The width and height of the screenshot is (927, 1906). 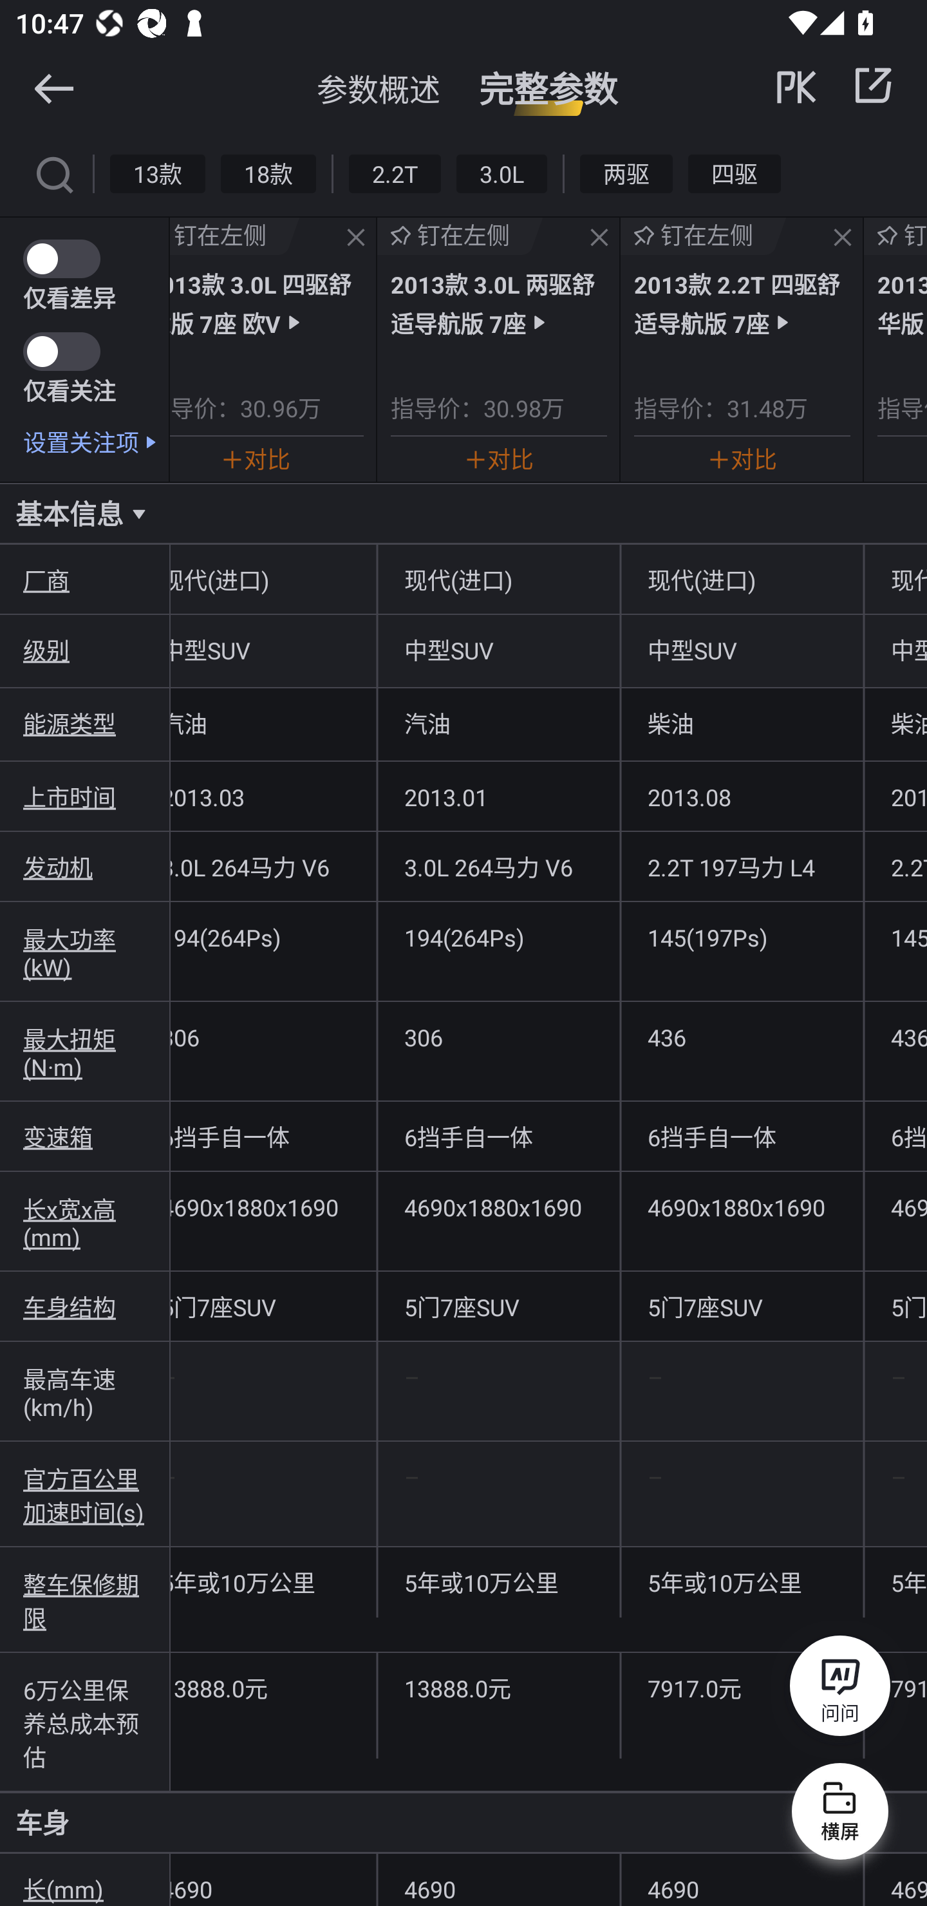 I want to click on  钉在左侧, so click(x=234, y=236).